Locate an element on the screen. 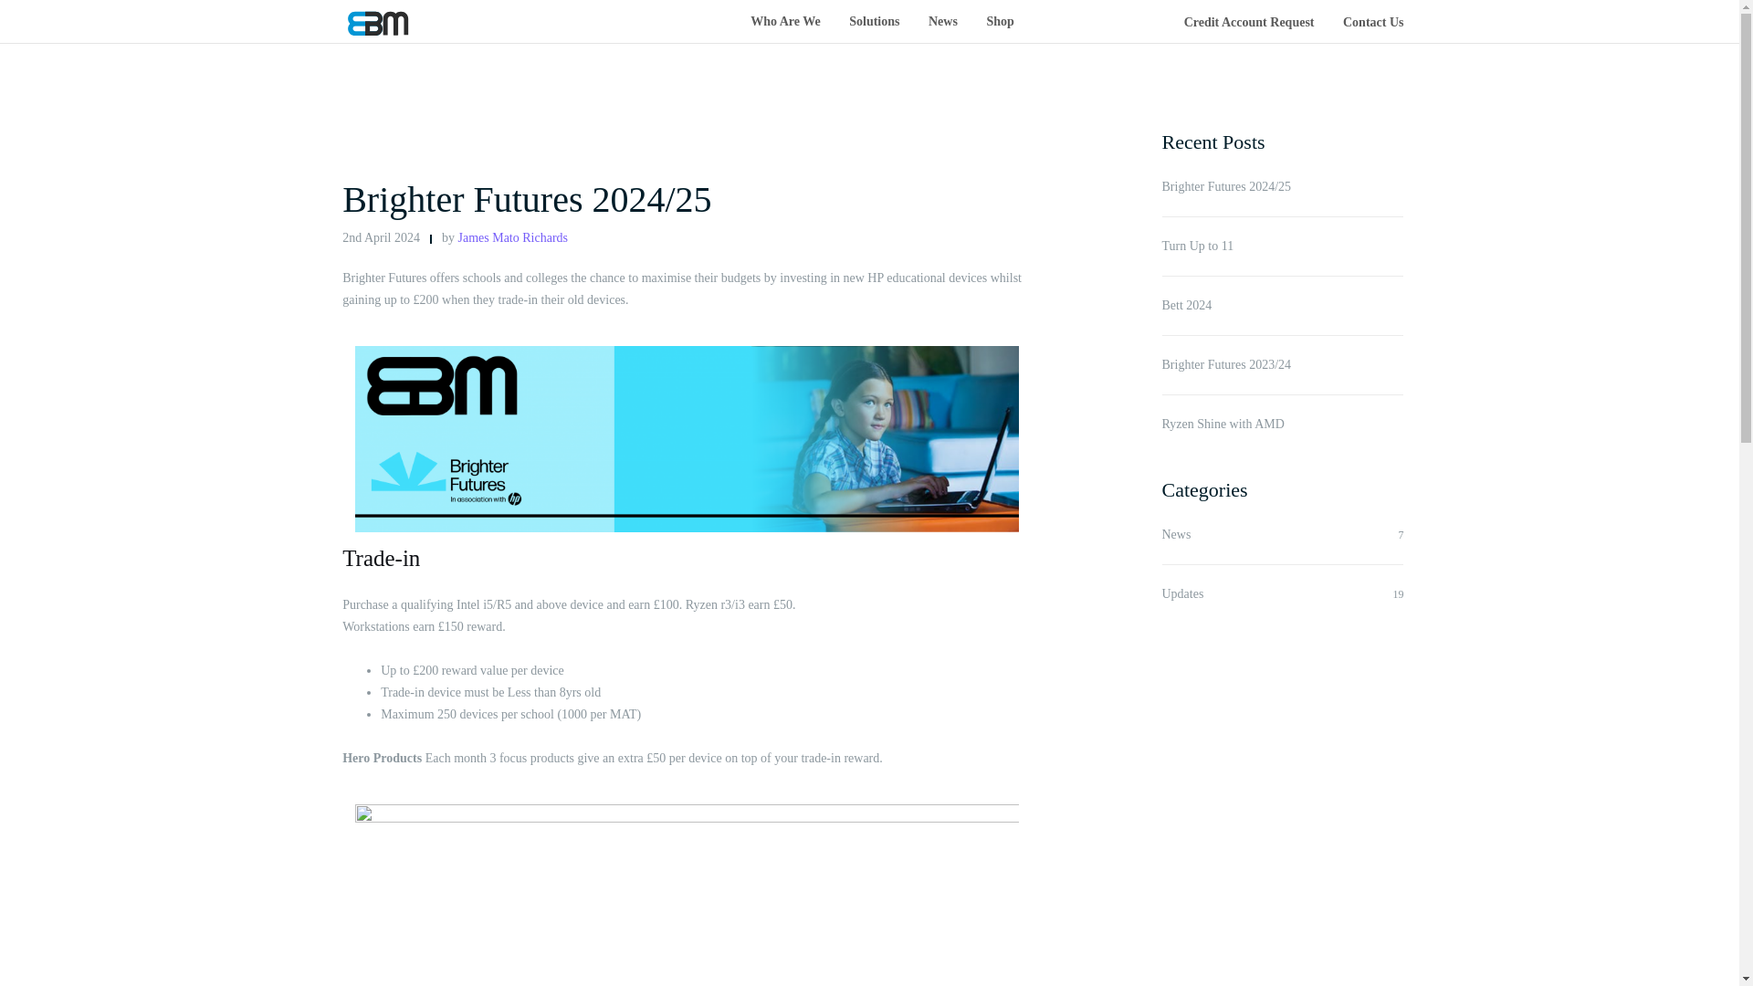 Image resolution: width=1753 pixels, height=986 pixels. Credit Account Request is located at coordinates (1249, 22).